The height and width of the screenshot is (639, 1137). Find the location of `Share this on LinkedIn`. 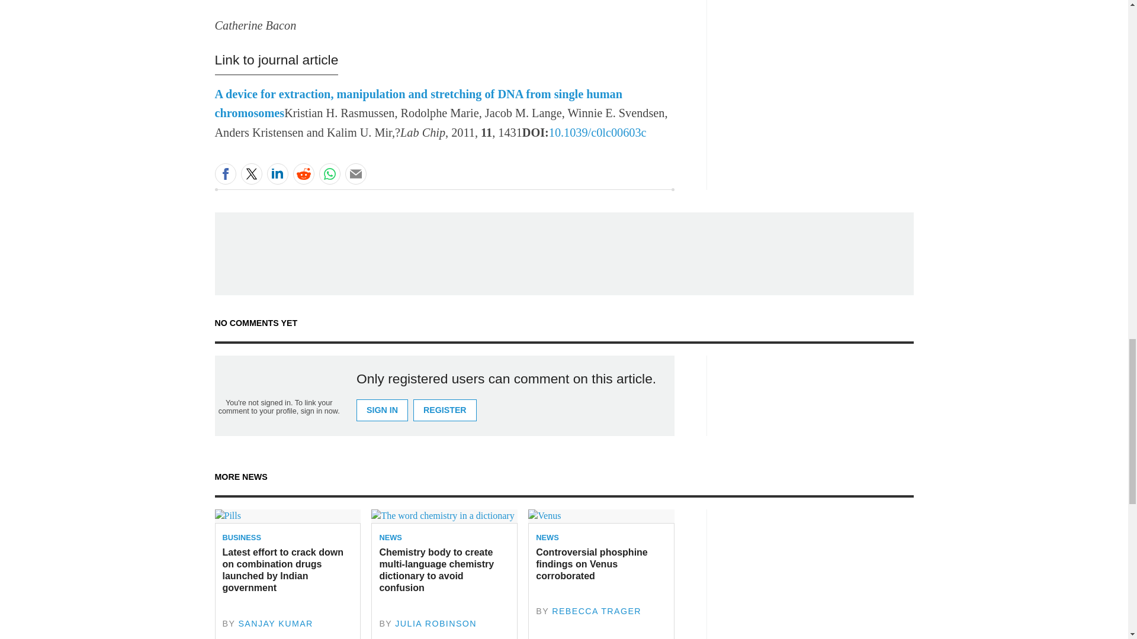

Share this on LinkedIn is located at coordinates (277, 174).